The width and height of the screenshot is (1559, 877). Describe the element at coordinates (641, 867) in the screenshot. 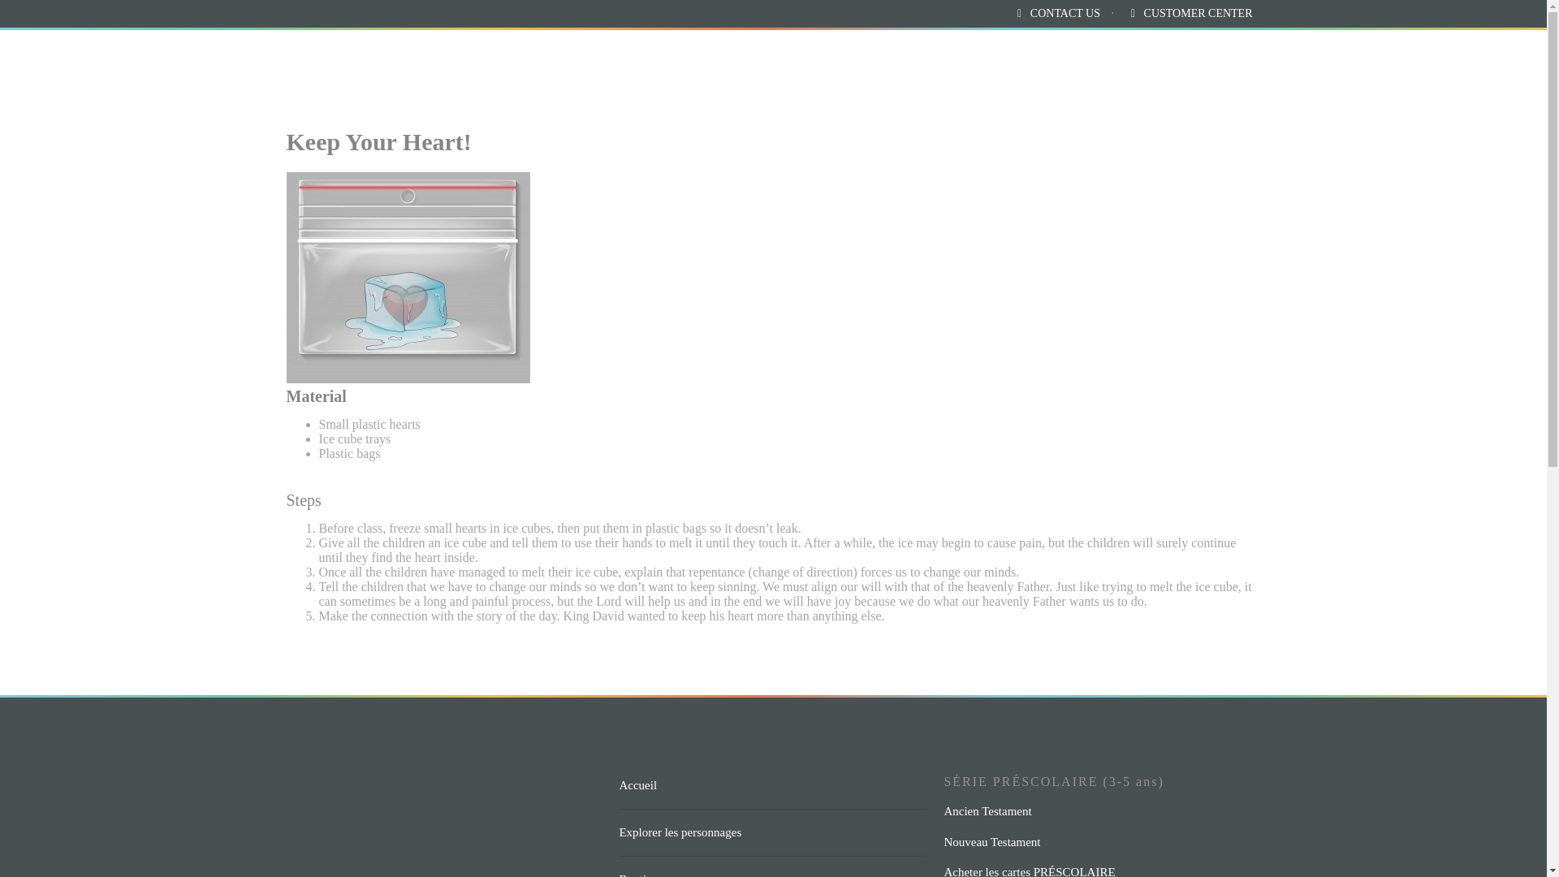

I see `Boutique` at that location.